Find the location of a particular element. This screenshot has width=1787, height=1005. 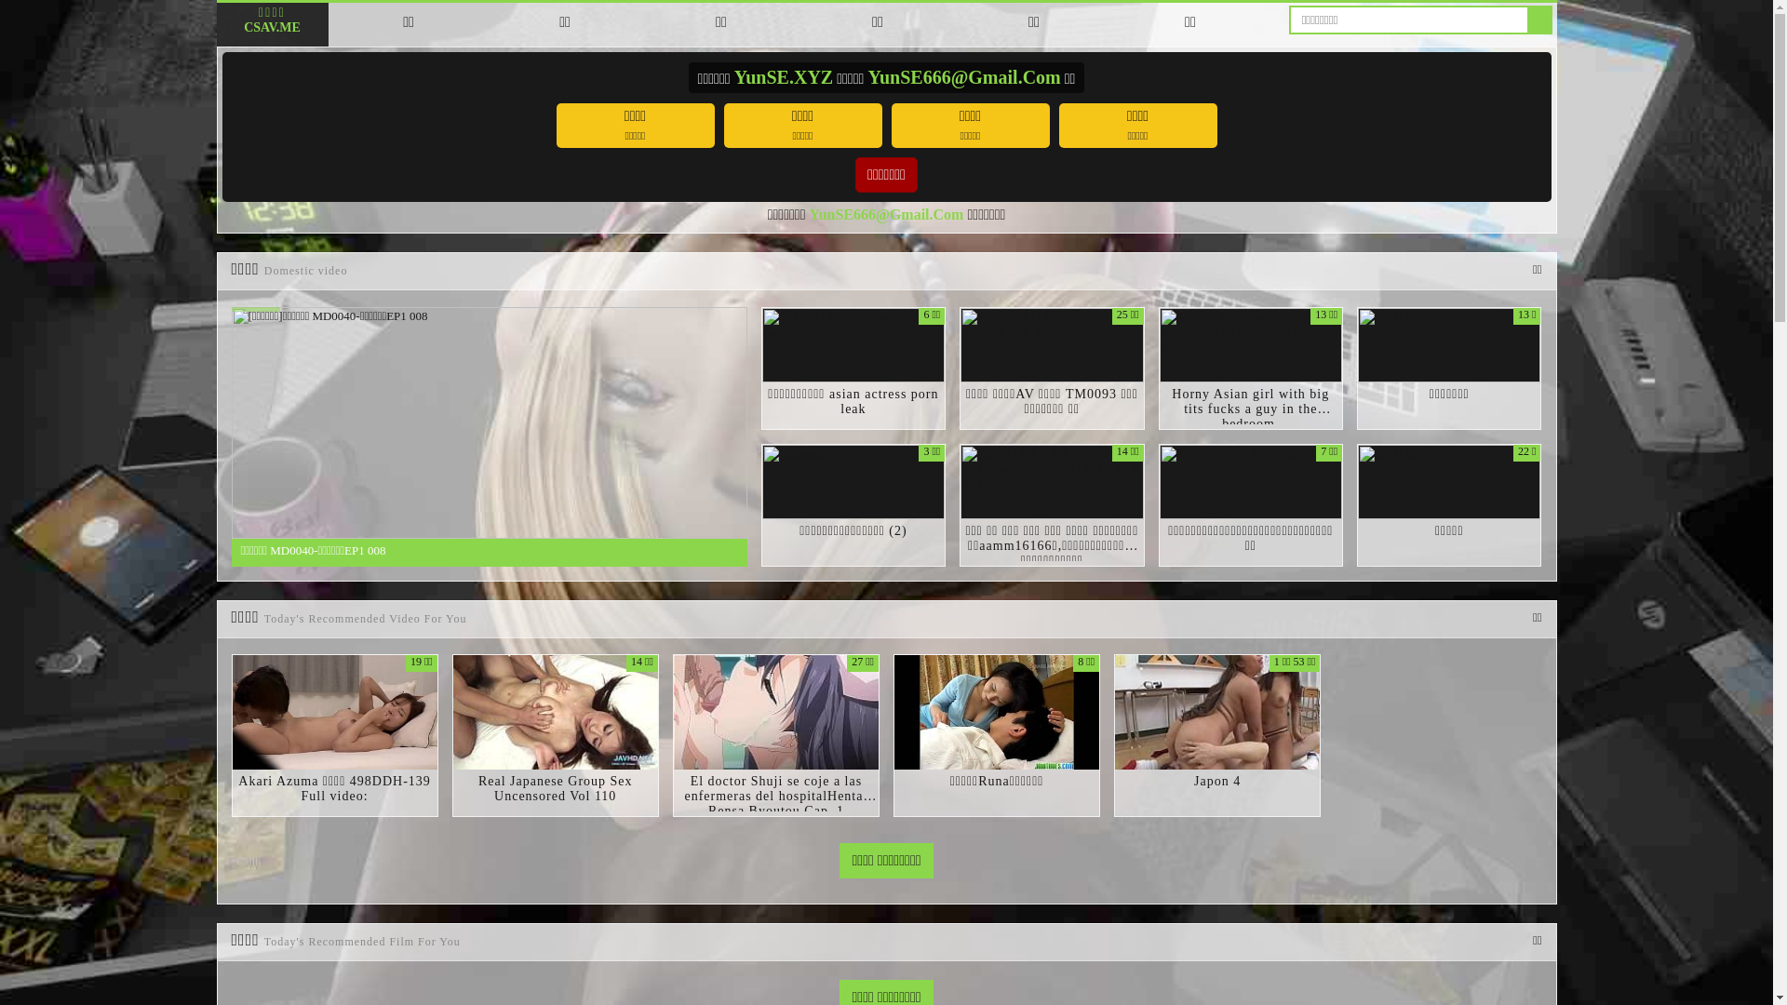

Japon 4 is located at coordinates (1217, 782).